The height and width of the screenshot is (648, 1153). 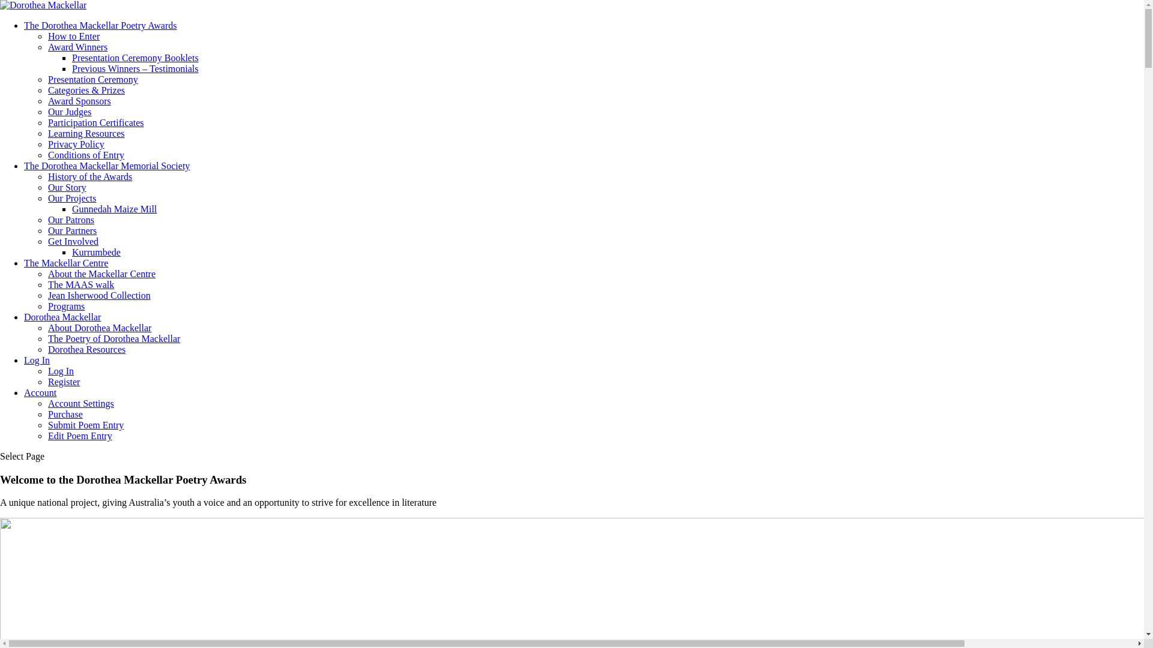 I want to click on Dorothea Resources, so click(x=86, y=349).